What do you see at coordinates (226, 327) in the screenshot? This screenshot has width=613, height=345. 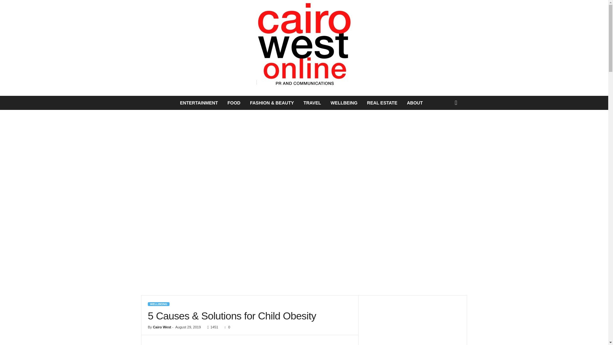 I see `0` at bounding box center [226, 327].